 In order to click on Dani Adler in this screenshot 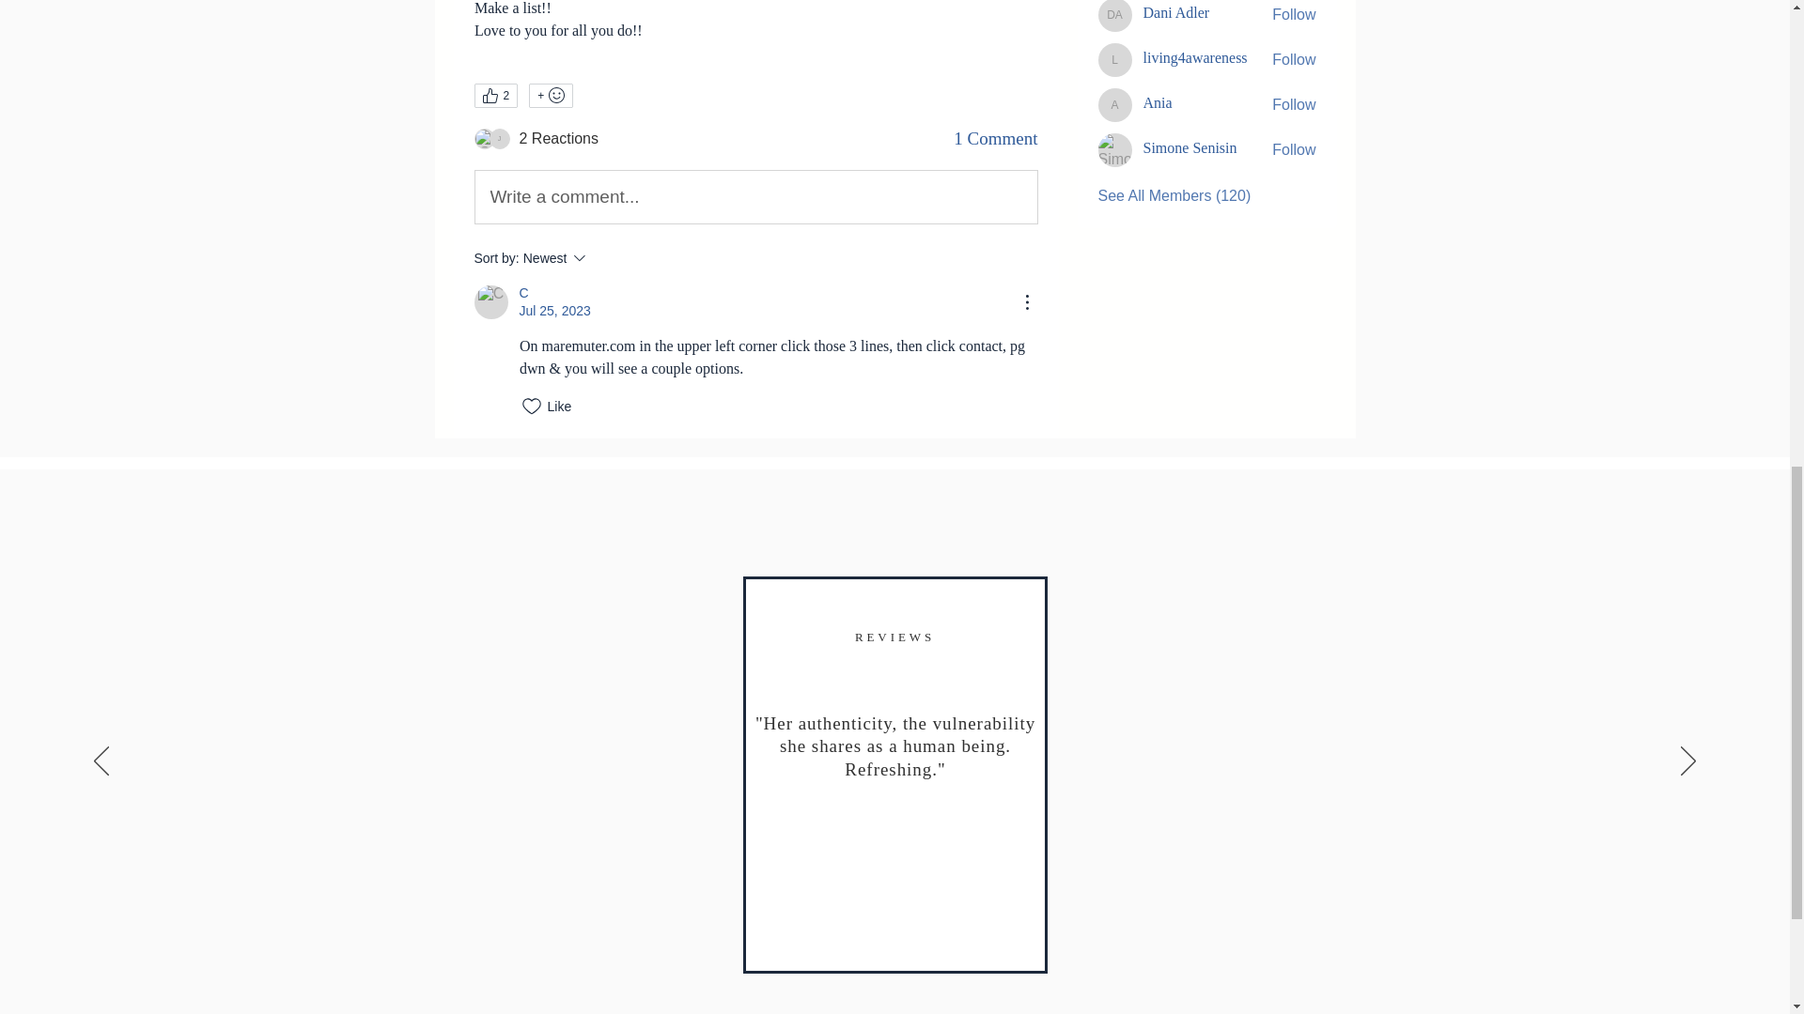, I will do `click(1174, 13)`.